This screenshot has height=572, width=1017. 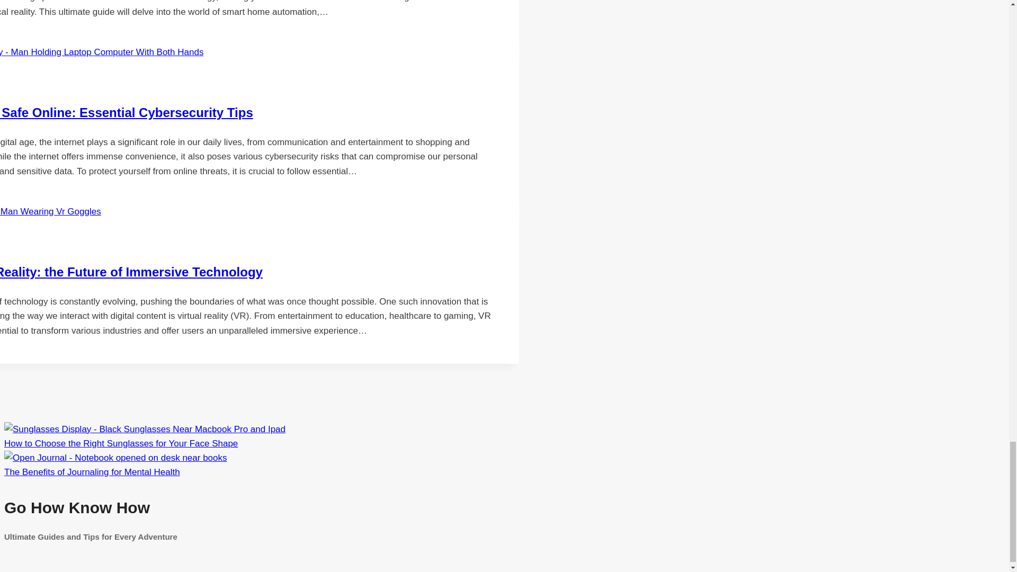 I want to click on Virtual Reality: the Future of Immersive Technology, so click(x=131, y=272).